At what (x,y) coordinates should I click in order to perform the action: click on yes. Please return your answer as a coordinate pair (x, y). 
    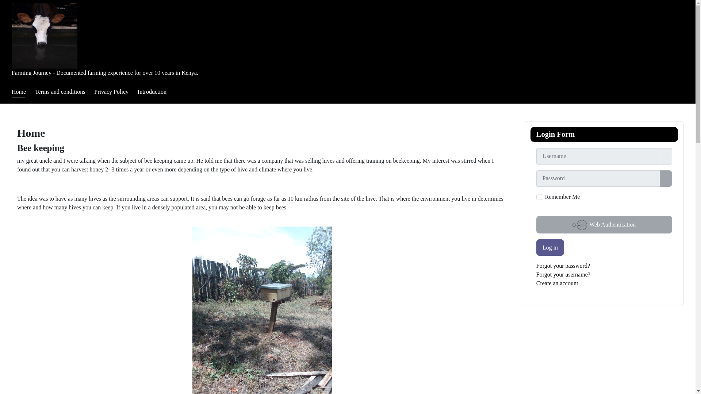
    Looking at the image, I should click on (539, 197).